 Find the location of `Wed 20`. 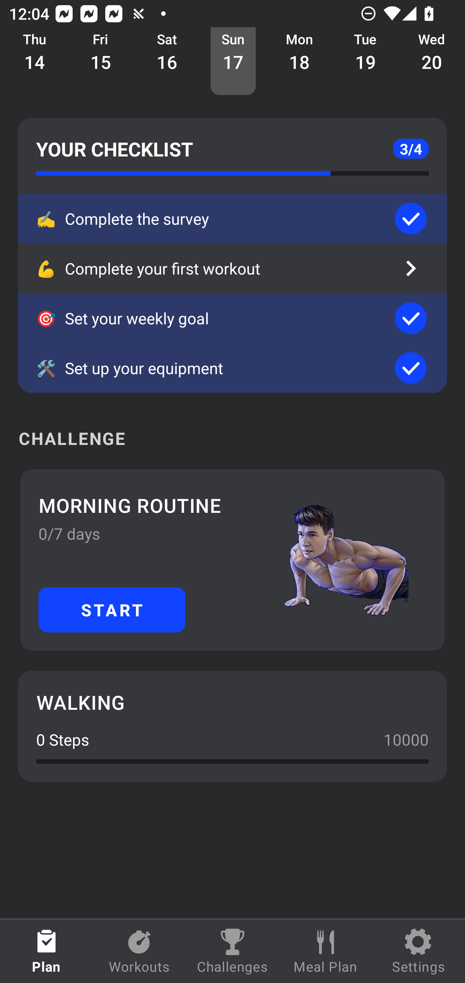

Wed 20 is located at coordinates (432, 61).